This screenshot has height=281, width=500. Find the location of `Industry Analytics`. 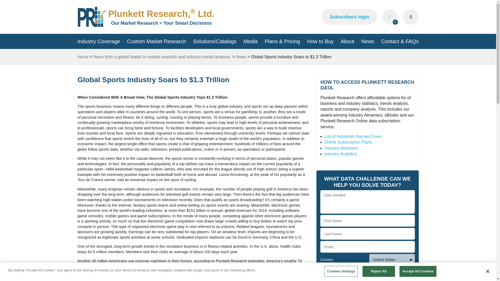

Industry Analytics is located at coordinates (341, 154).